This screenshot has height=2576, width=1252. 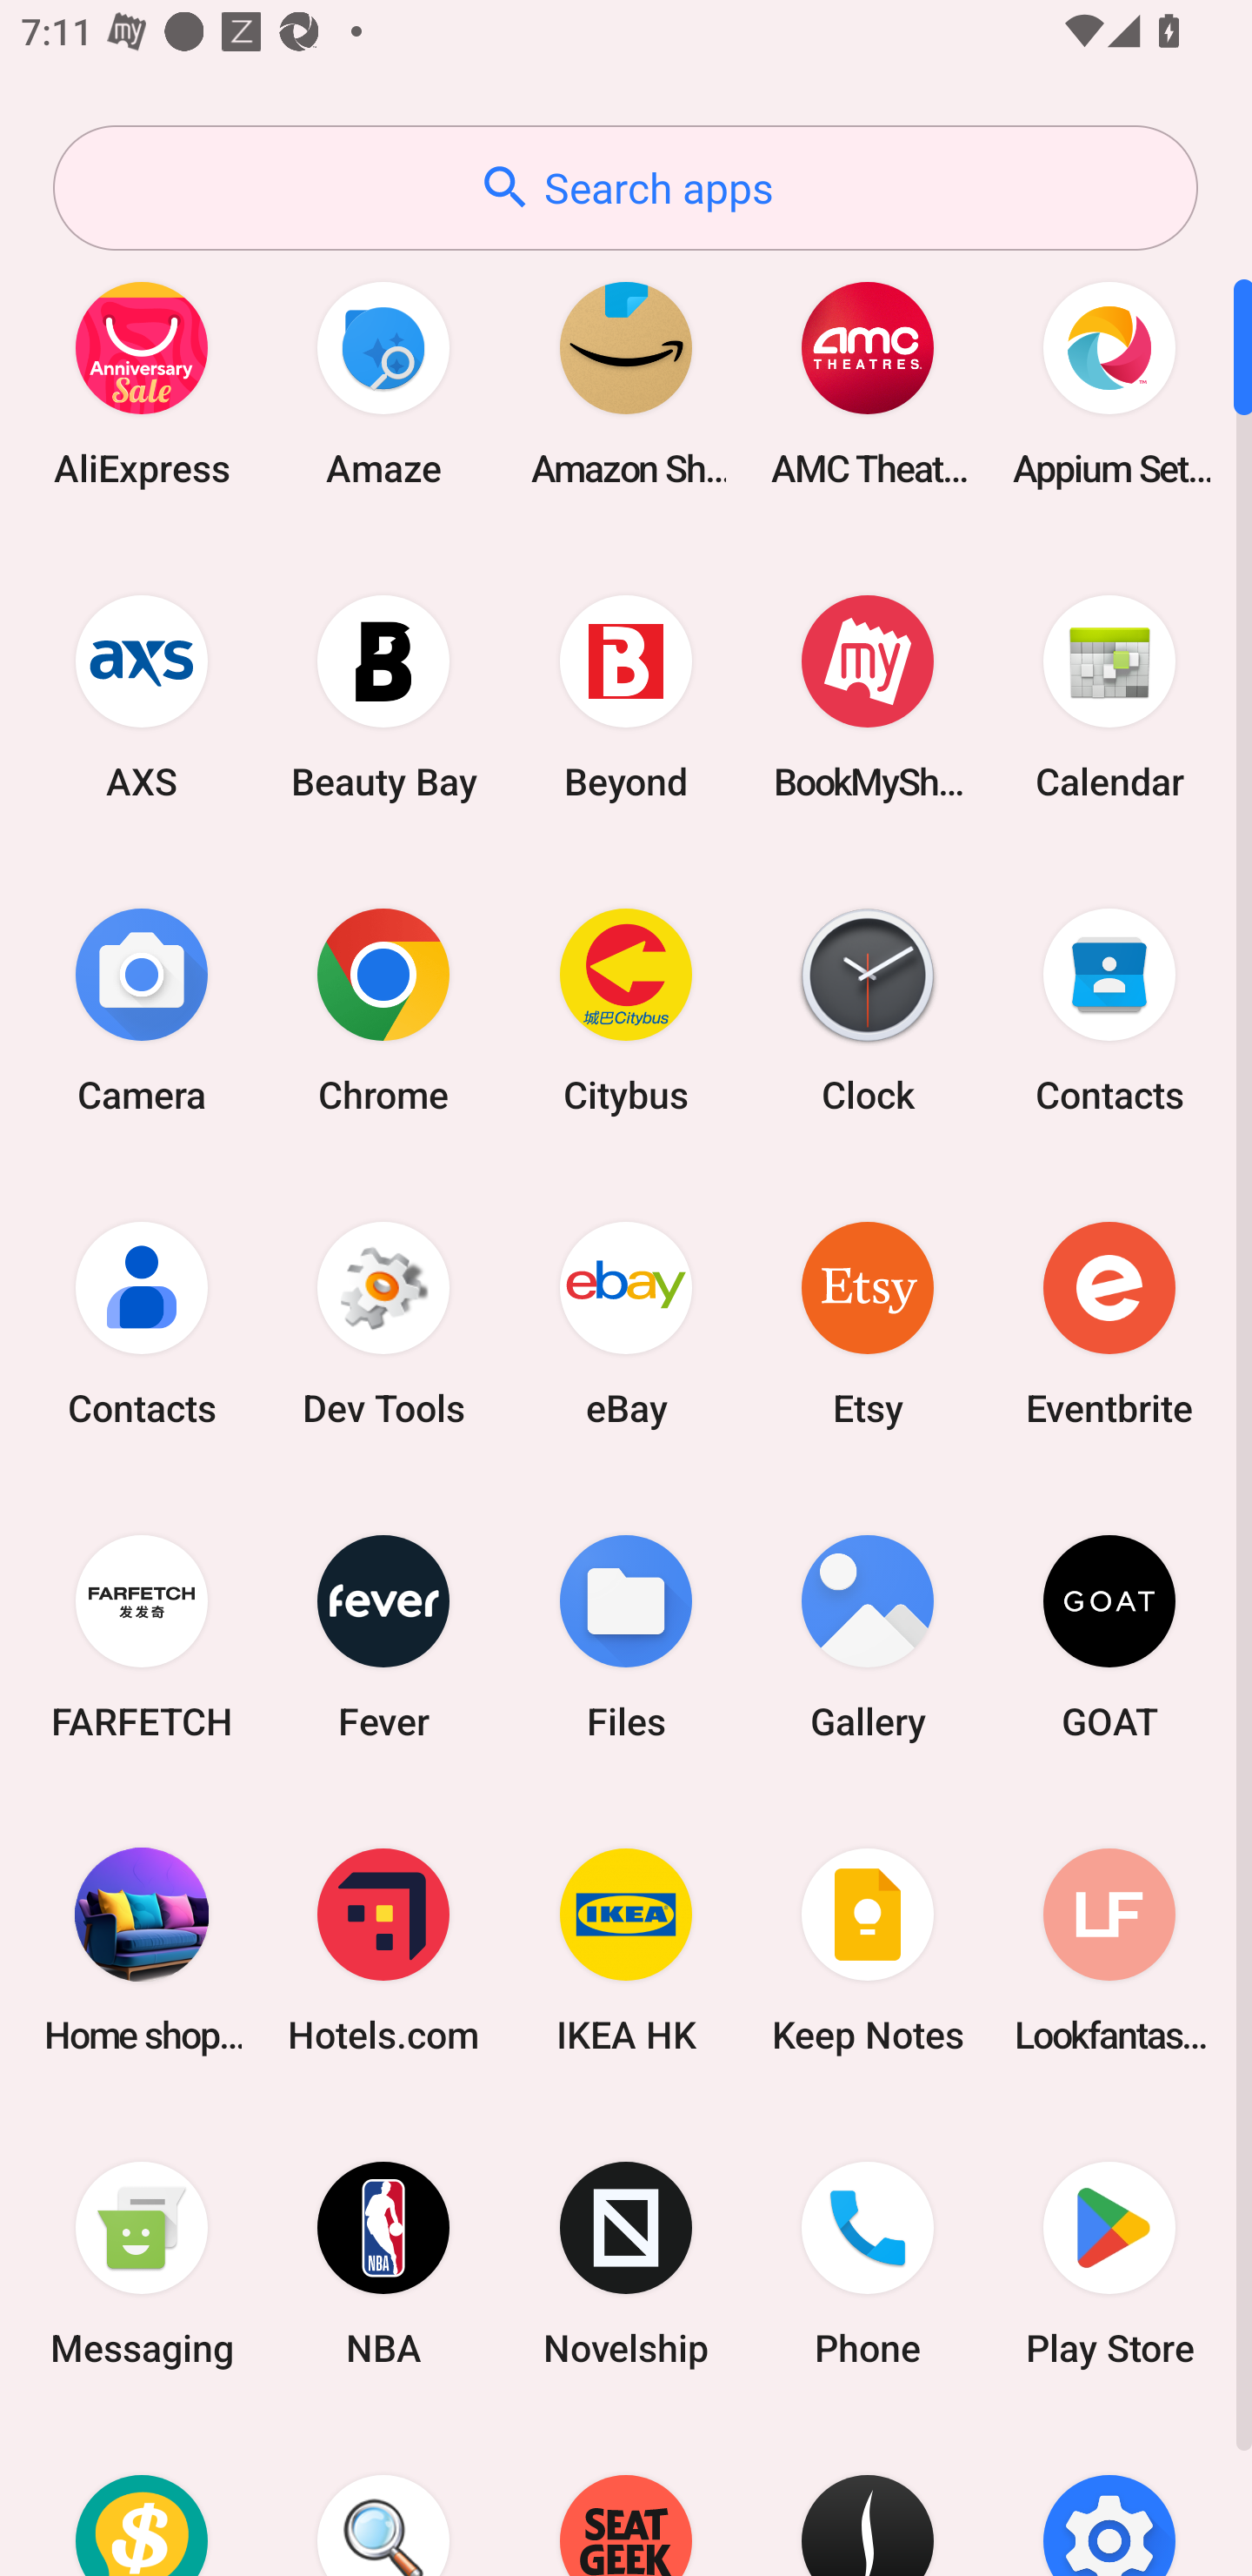 What do you see at coordinates (626, 1949) in the screenshot?
I see `IKEA HK` at bounding box center [626, 1949].